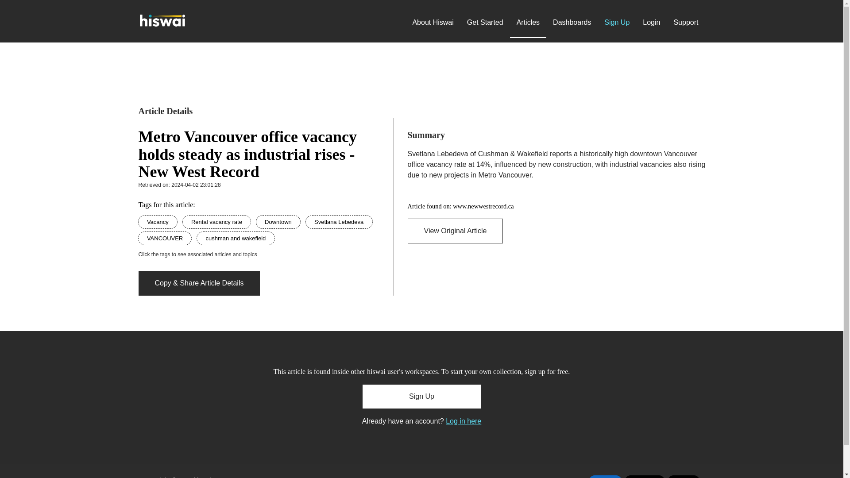  I want to click on Support, so click(685, 23).